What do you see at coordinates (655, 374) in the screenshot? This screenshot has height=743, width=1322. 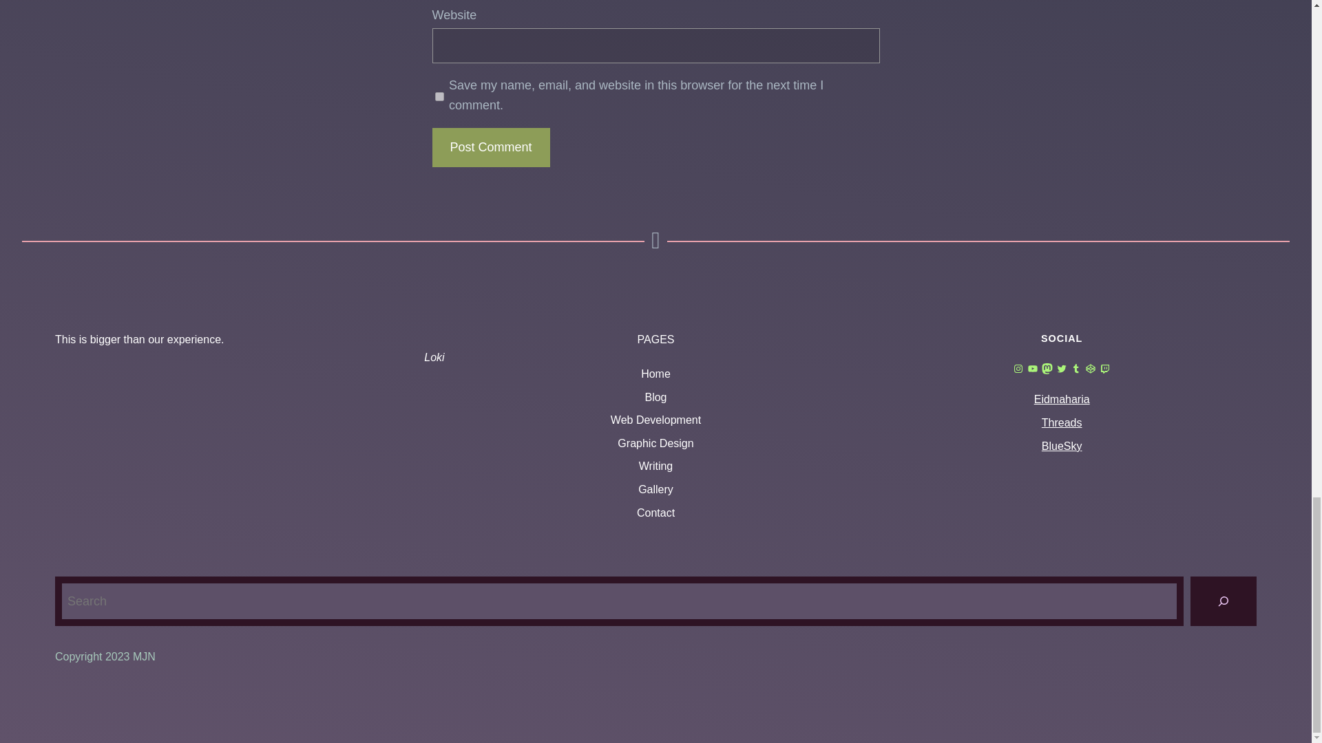 I see `Home` at bounding box center [655, 374].